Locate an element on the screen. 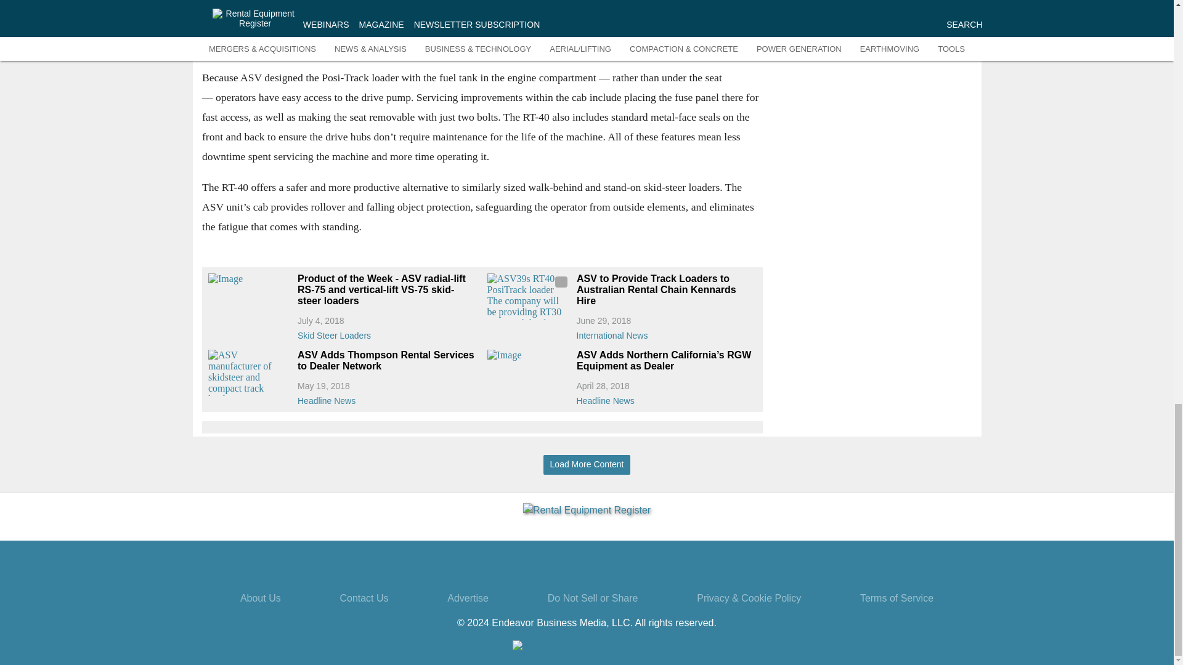  Headline News is located at coordinates (387, 398).